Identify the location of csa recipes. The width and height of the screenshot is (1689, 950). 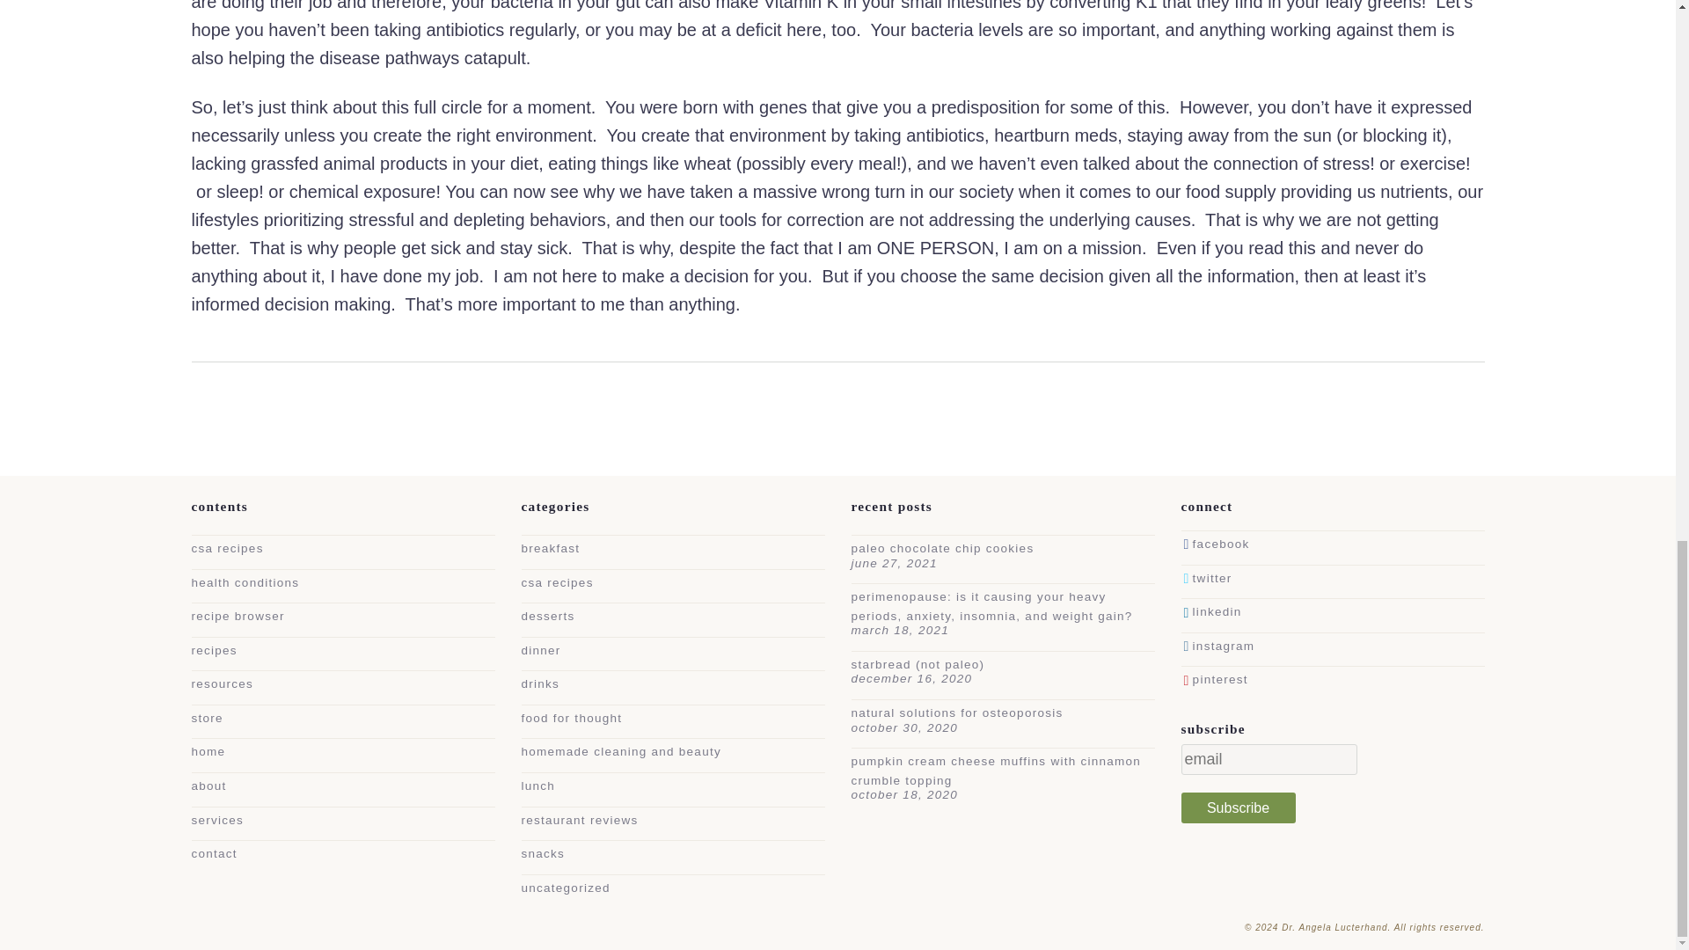
(227, 547).